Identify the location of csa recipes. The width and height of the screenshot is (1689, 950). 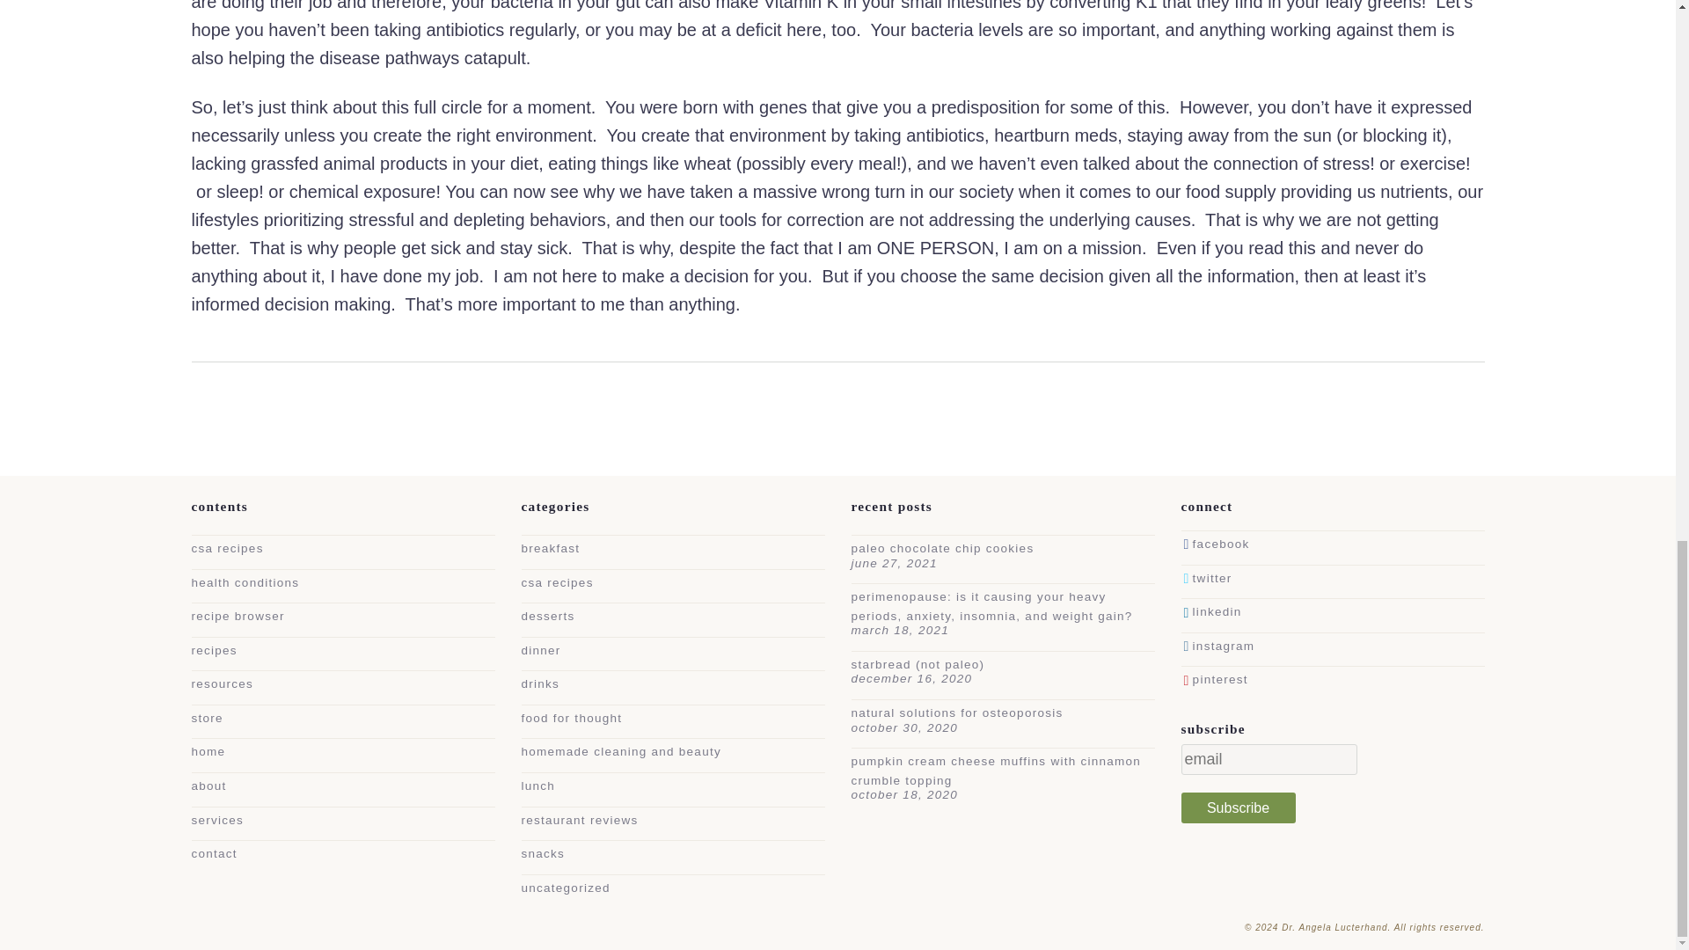
(227, 547).